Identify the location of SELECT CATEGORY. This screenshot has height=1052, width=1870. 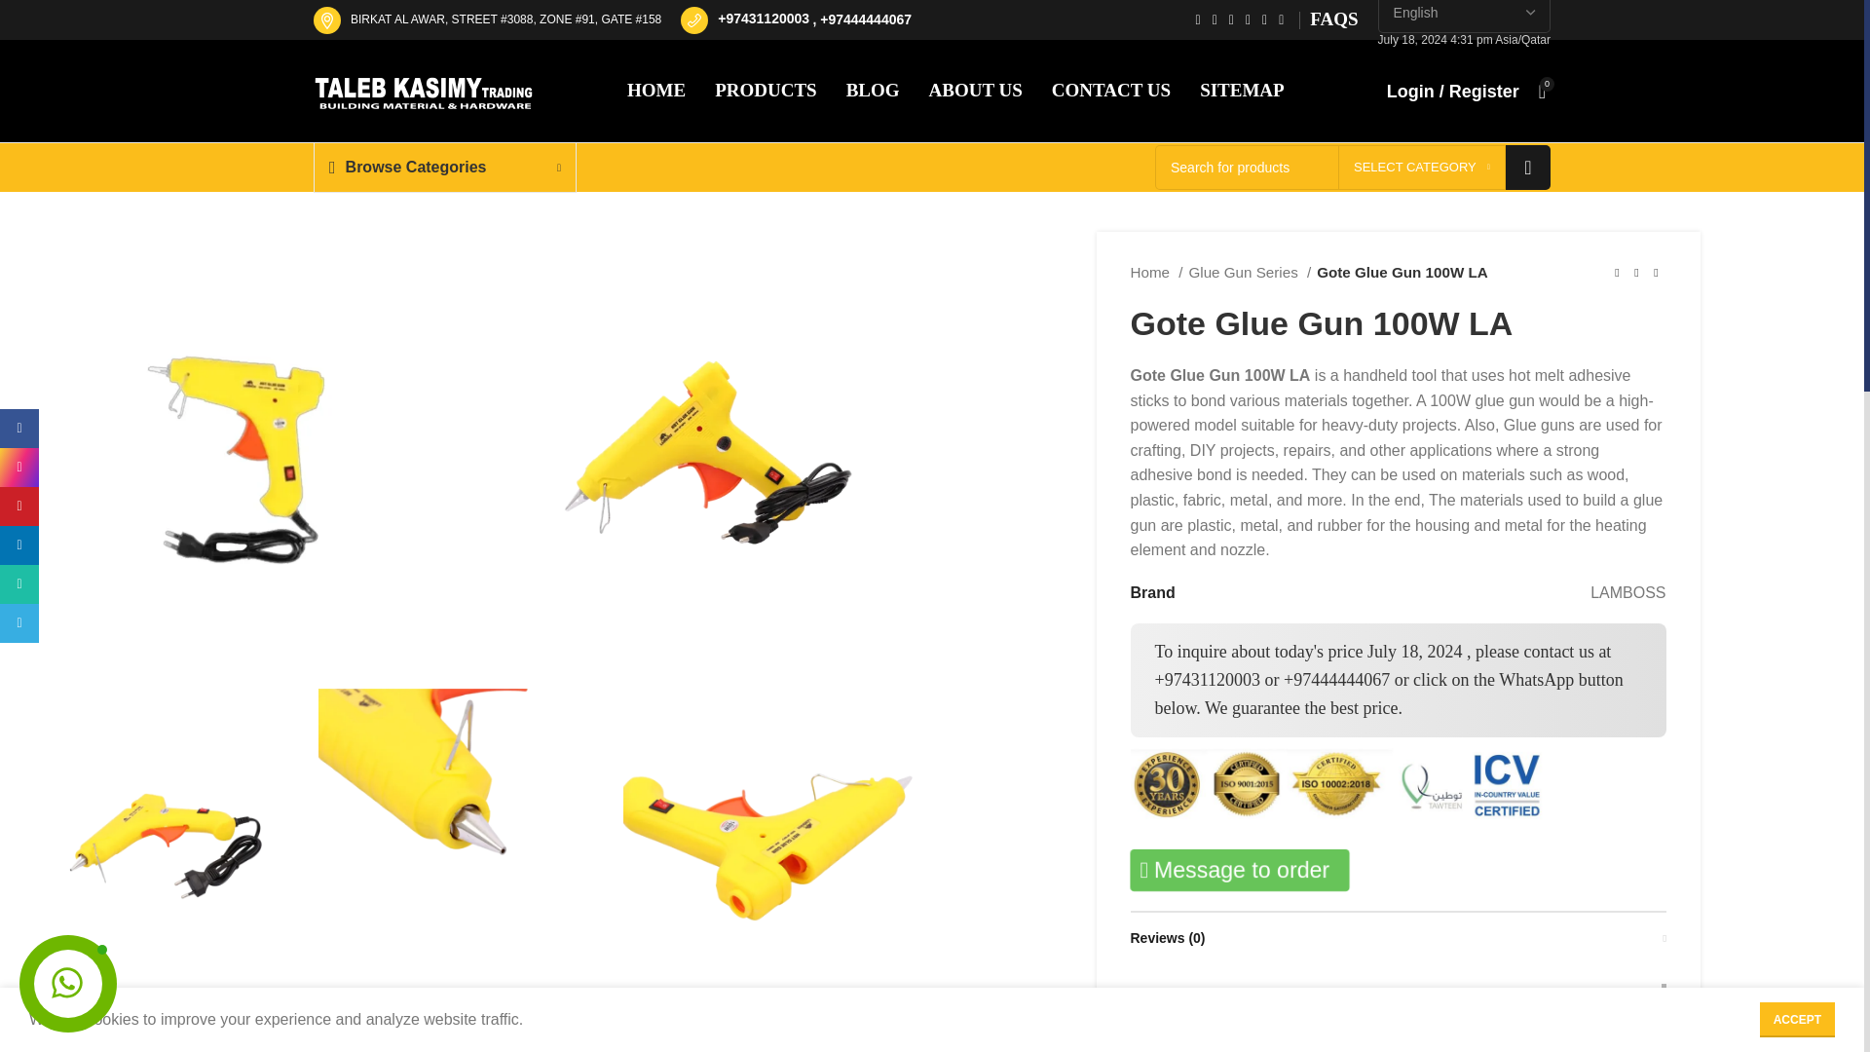
(1422, 168).